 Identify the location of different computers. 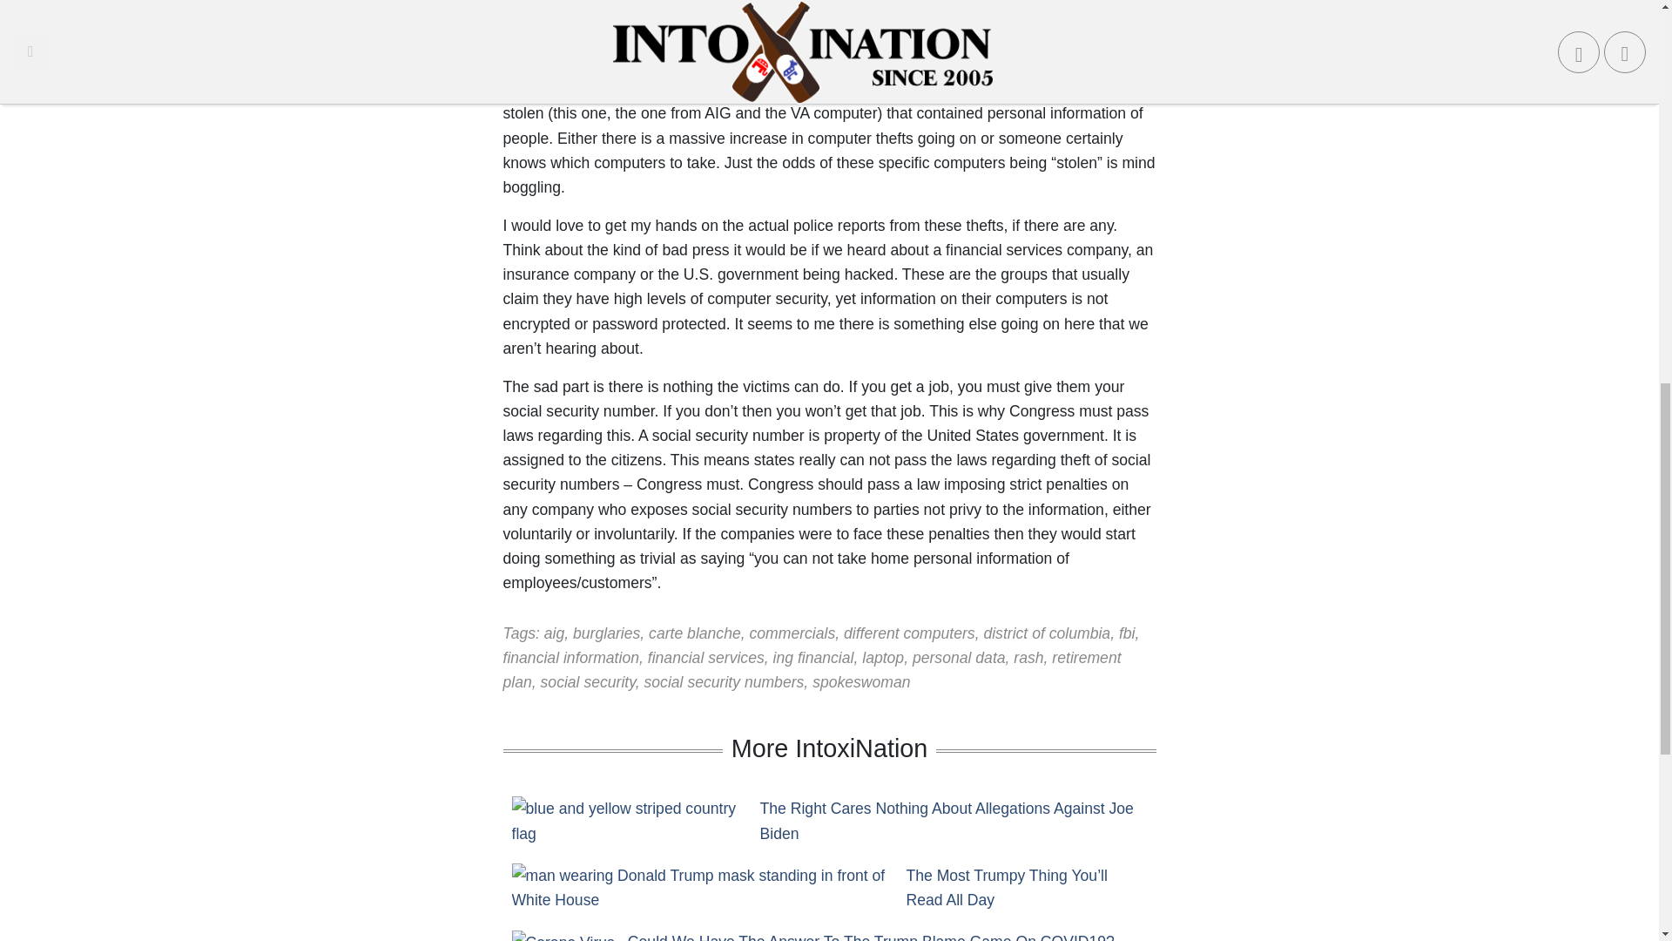
(909, 633).